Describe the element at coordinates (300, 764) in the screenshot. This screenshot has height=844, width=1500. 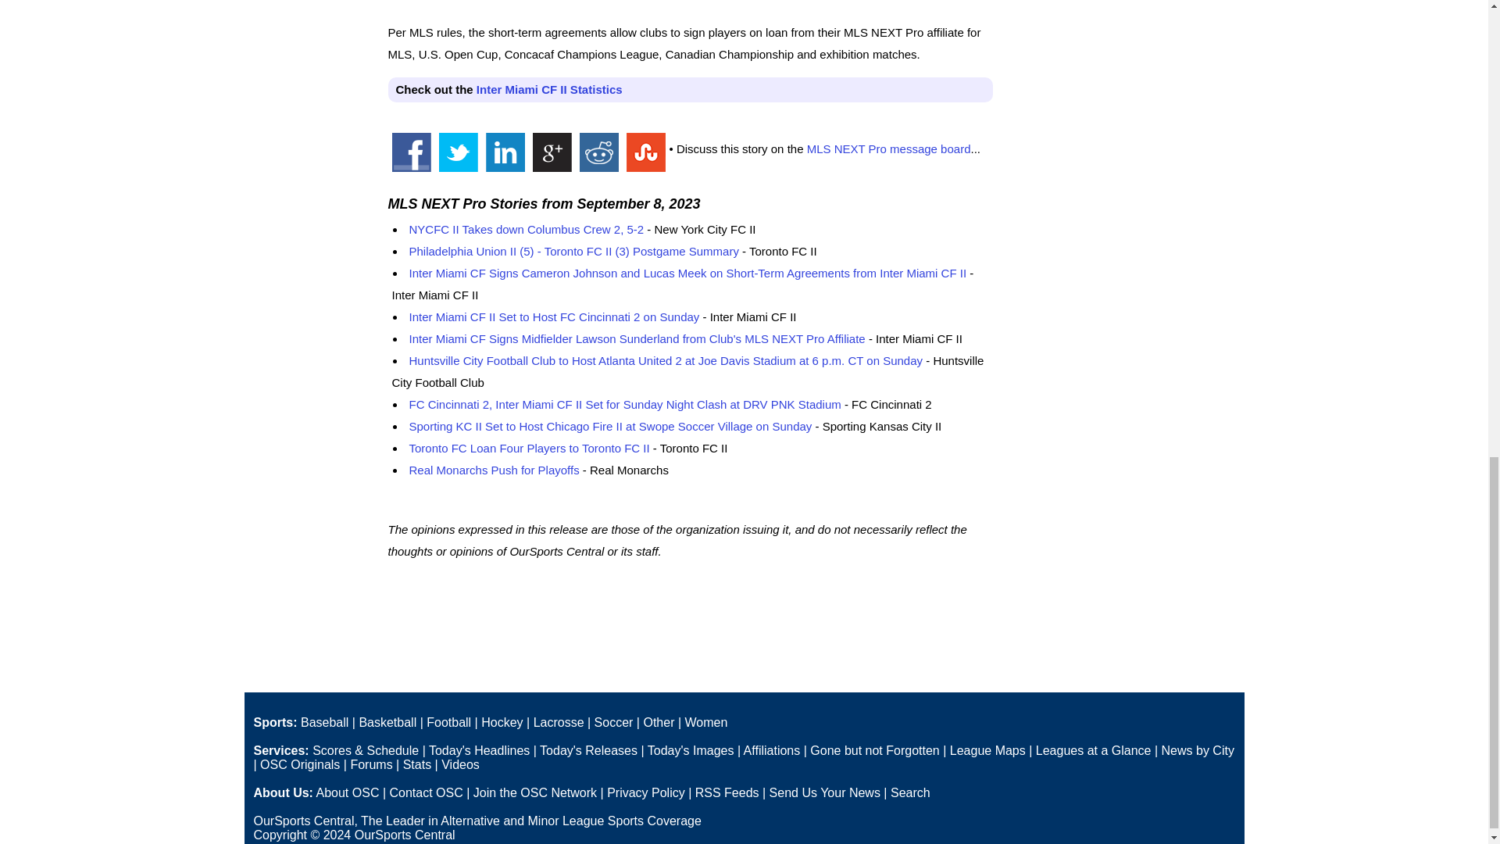
I see `OSC Originals` at that location.